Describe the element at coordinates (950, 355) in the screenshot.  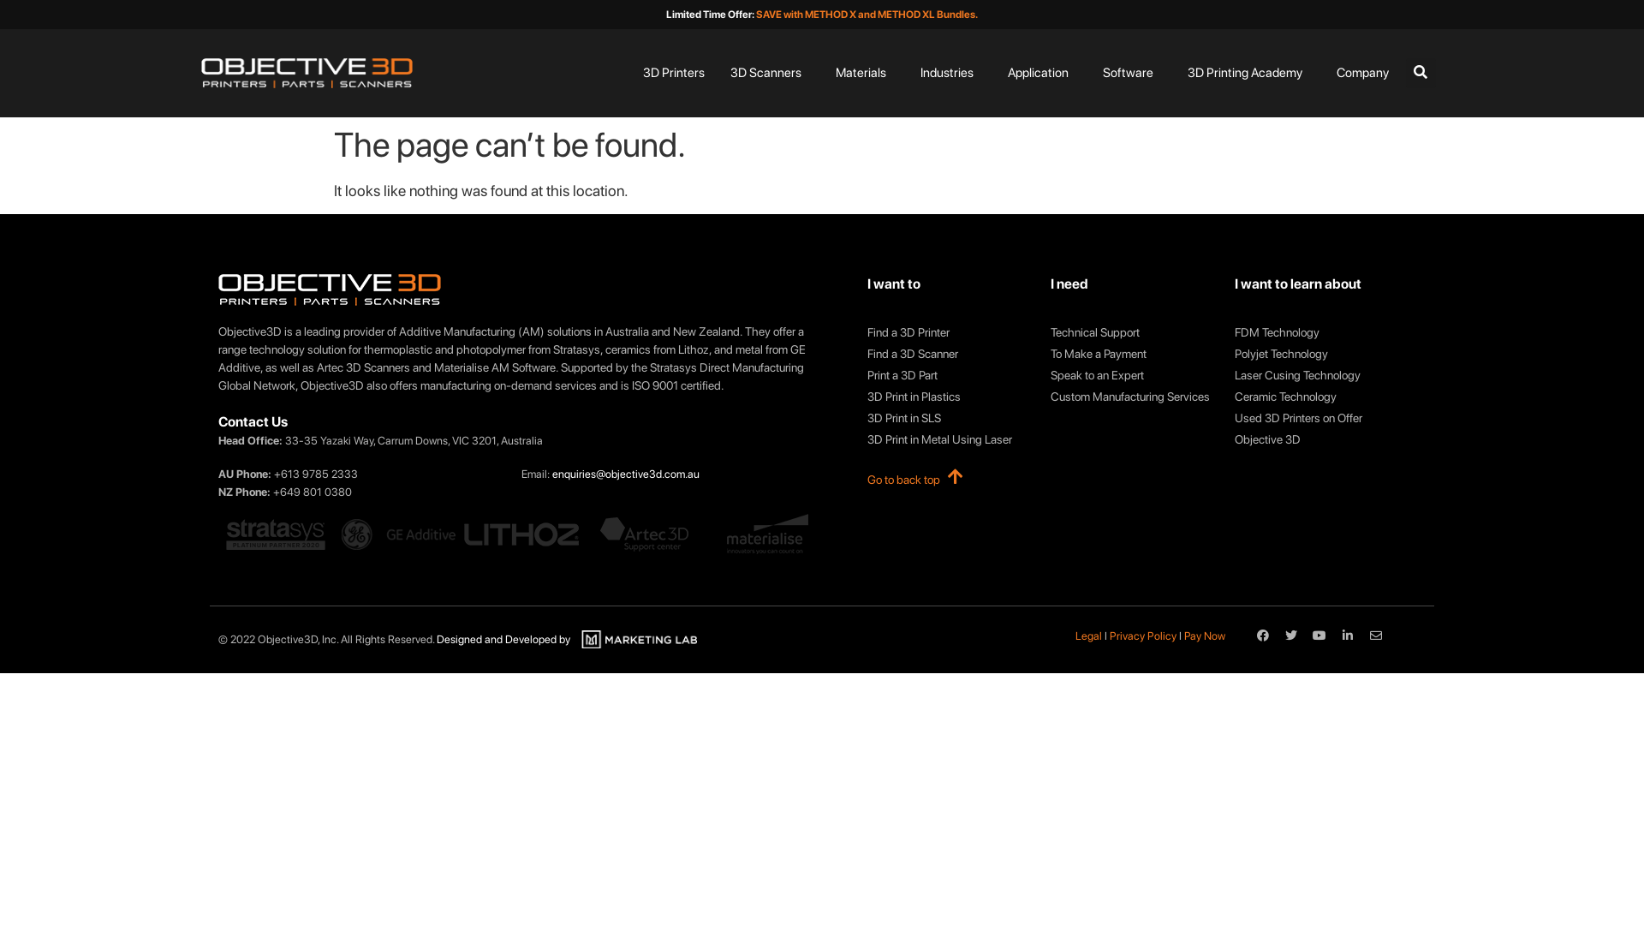
I see `Find a 3D Scanner` at that location.